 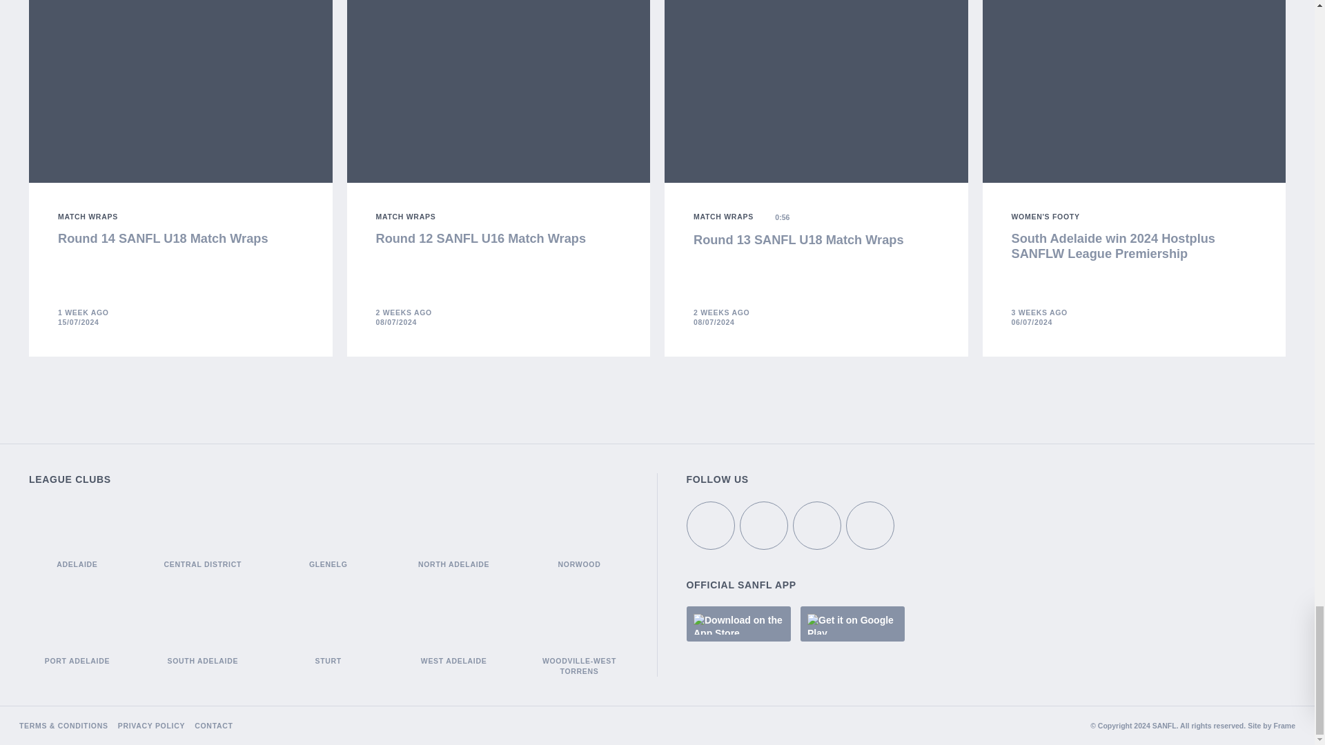 What do you see at coordinates (1284, 726) in the screenshot?
I see `Website Design and Development by Frame Creative` at bounding box center [1284, 726].